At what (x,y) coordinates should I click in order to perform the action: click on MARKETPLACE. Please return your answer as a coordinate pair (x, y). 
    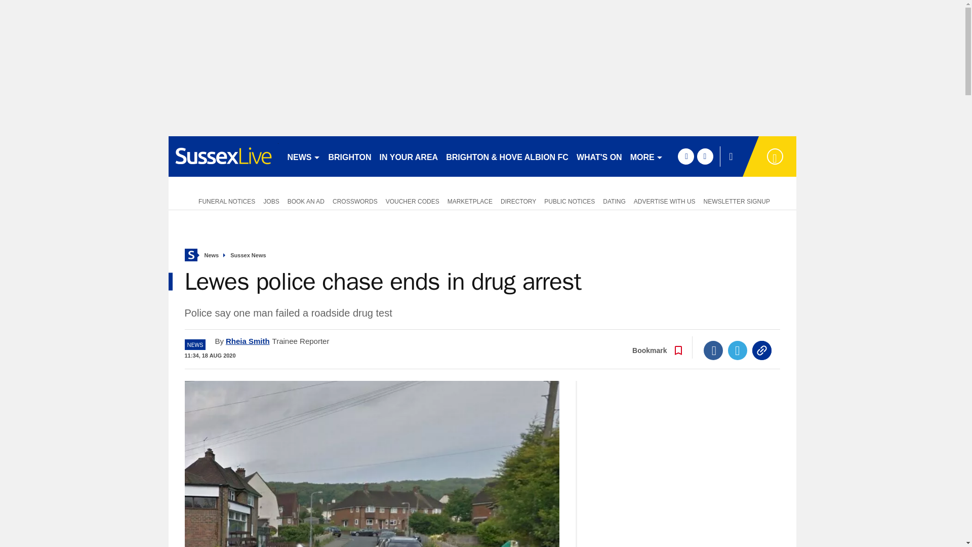
    Looking at the image, I should click on (470, 201).